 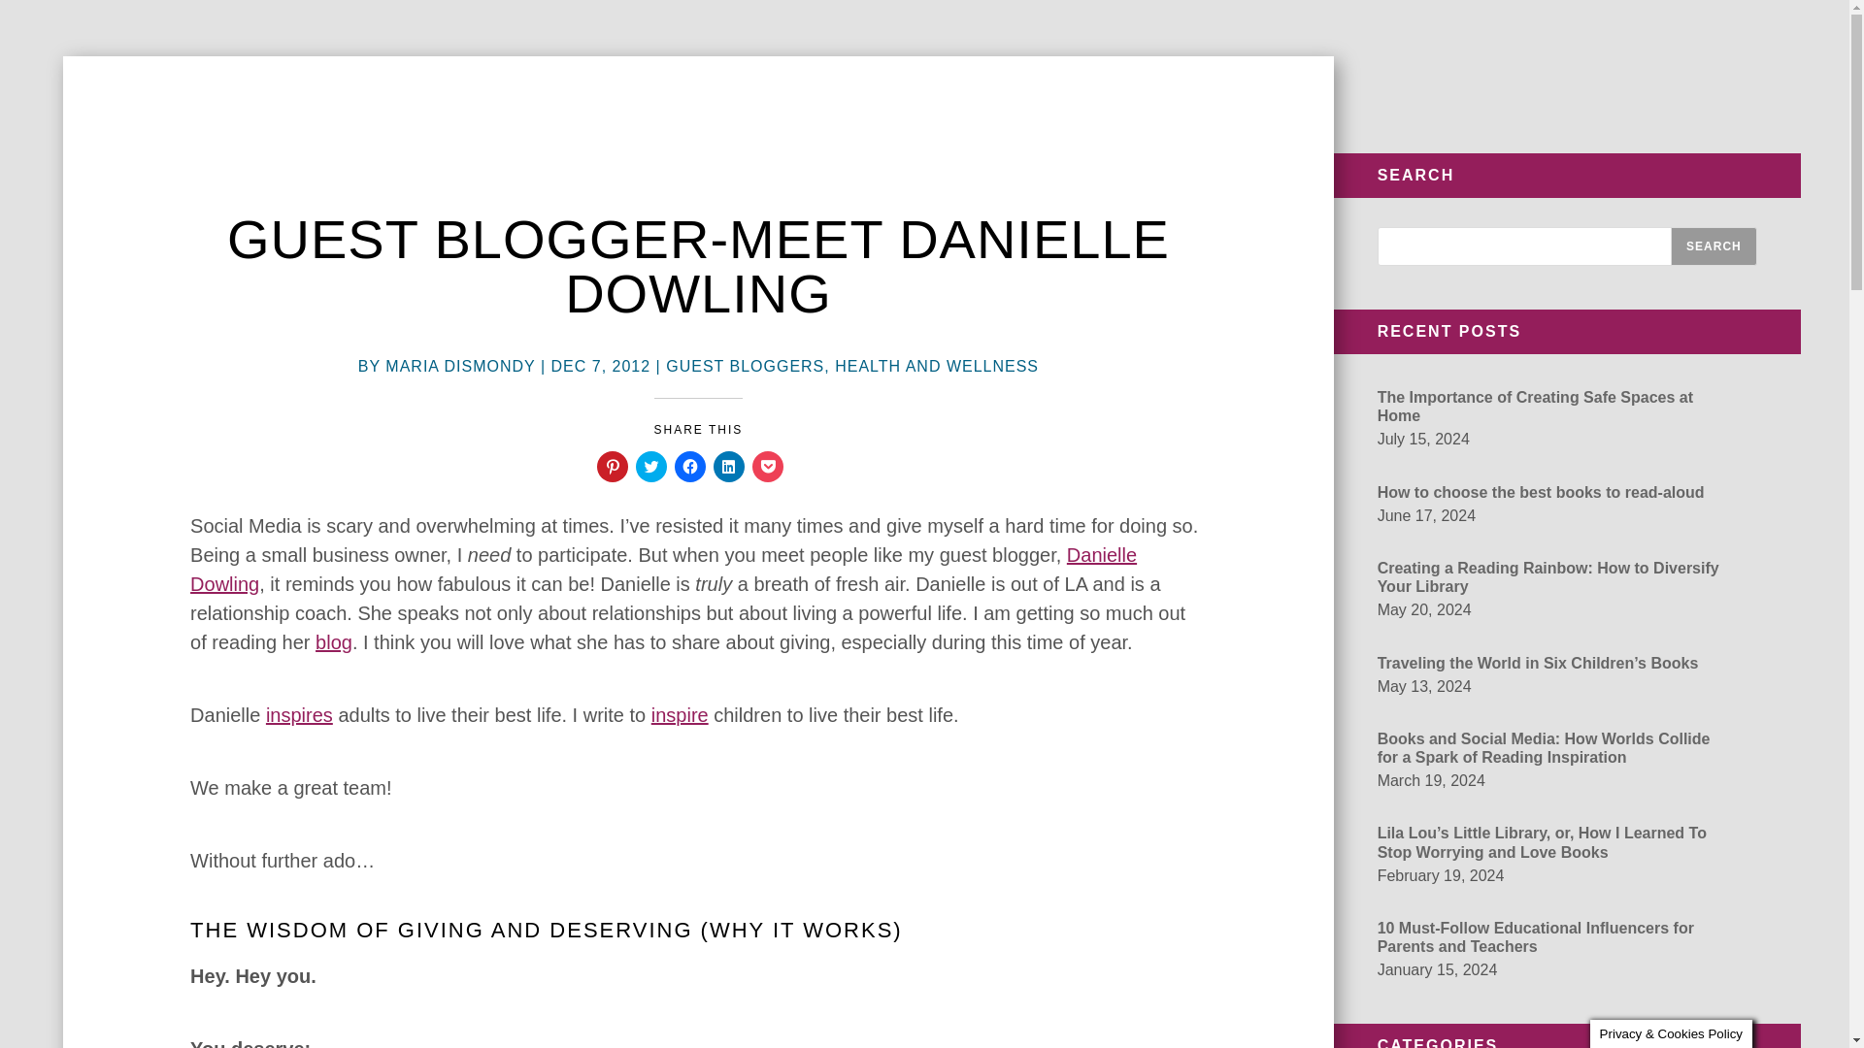 What do you see at coordinates (680, 714) in the screenshot?
I see `inspire` at bounding box center [680, 714].